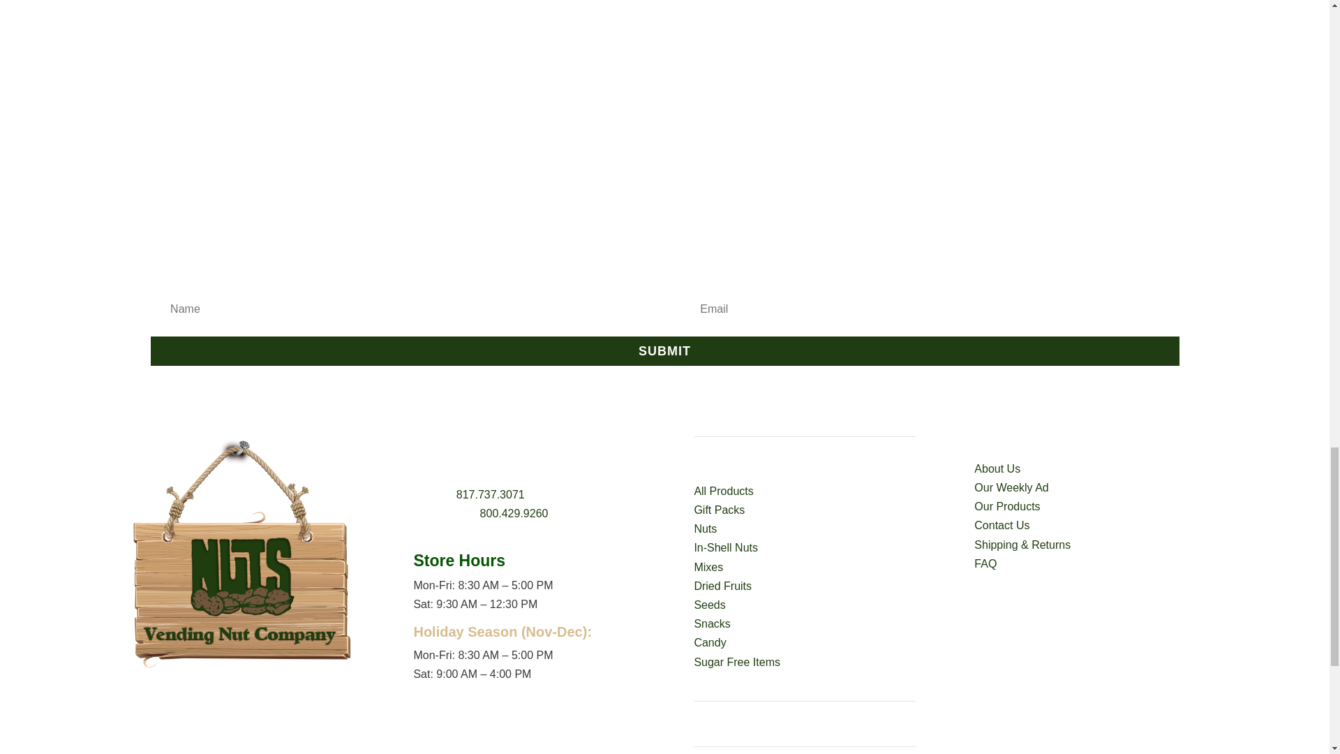 Image resolution: width=1340 pixels, height=754 pixels. What do you see at coordinates (1001, 525) in the screenshot?
I see `Contact Us` at bounding box center [1001, 525].